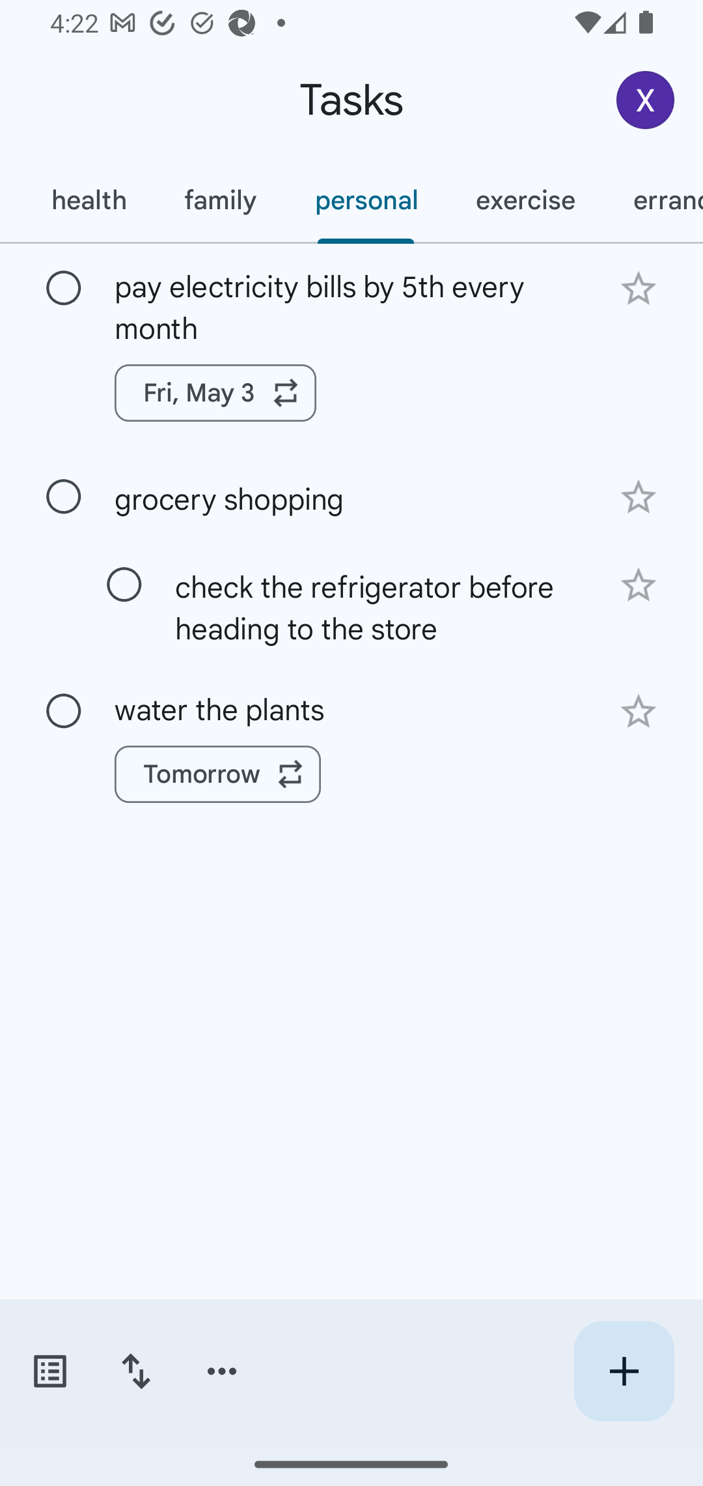 The width and height of the screenshot is (703, 1486). I want to click on Fri, May 3, so click(215, 393).